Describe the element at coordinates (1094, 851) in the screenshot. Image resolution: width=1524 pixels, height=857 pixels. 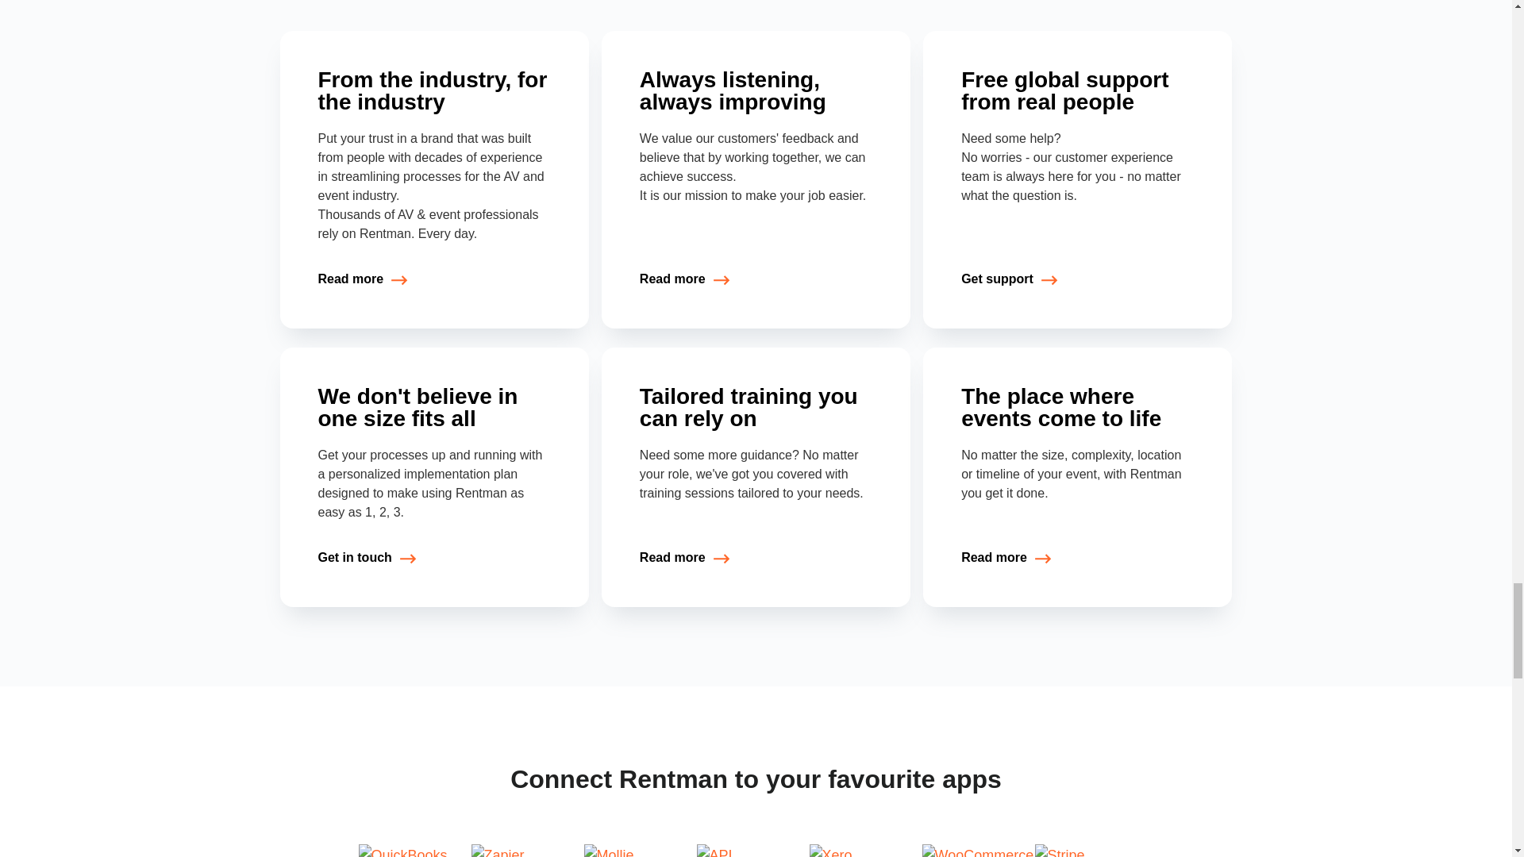
I see `Stripe` at that location.